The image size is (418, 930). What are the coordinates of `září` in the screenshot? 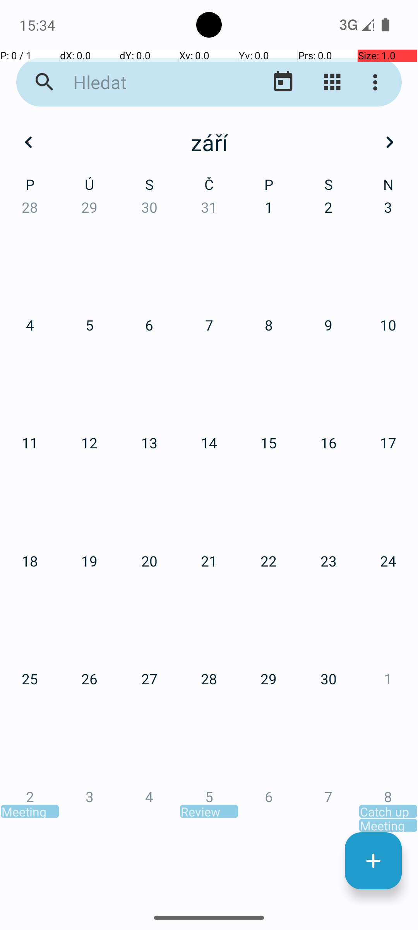 It's located at (209, 142).